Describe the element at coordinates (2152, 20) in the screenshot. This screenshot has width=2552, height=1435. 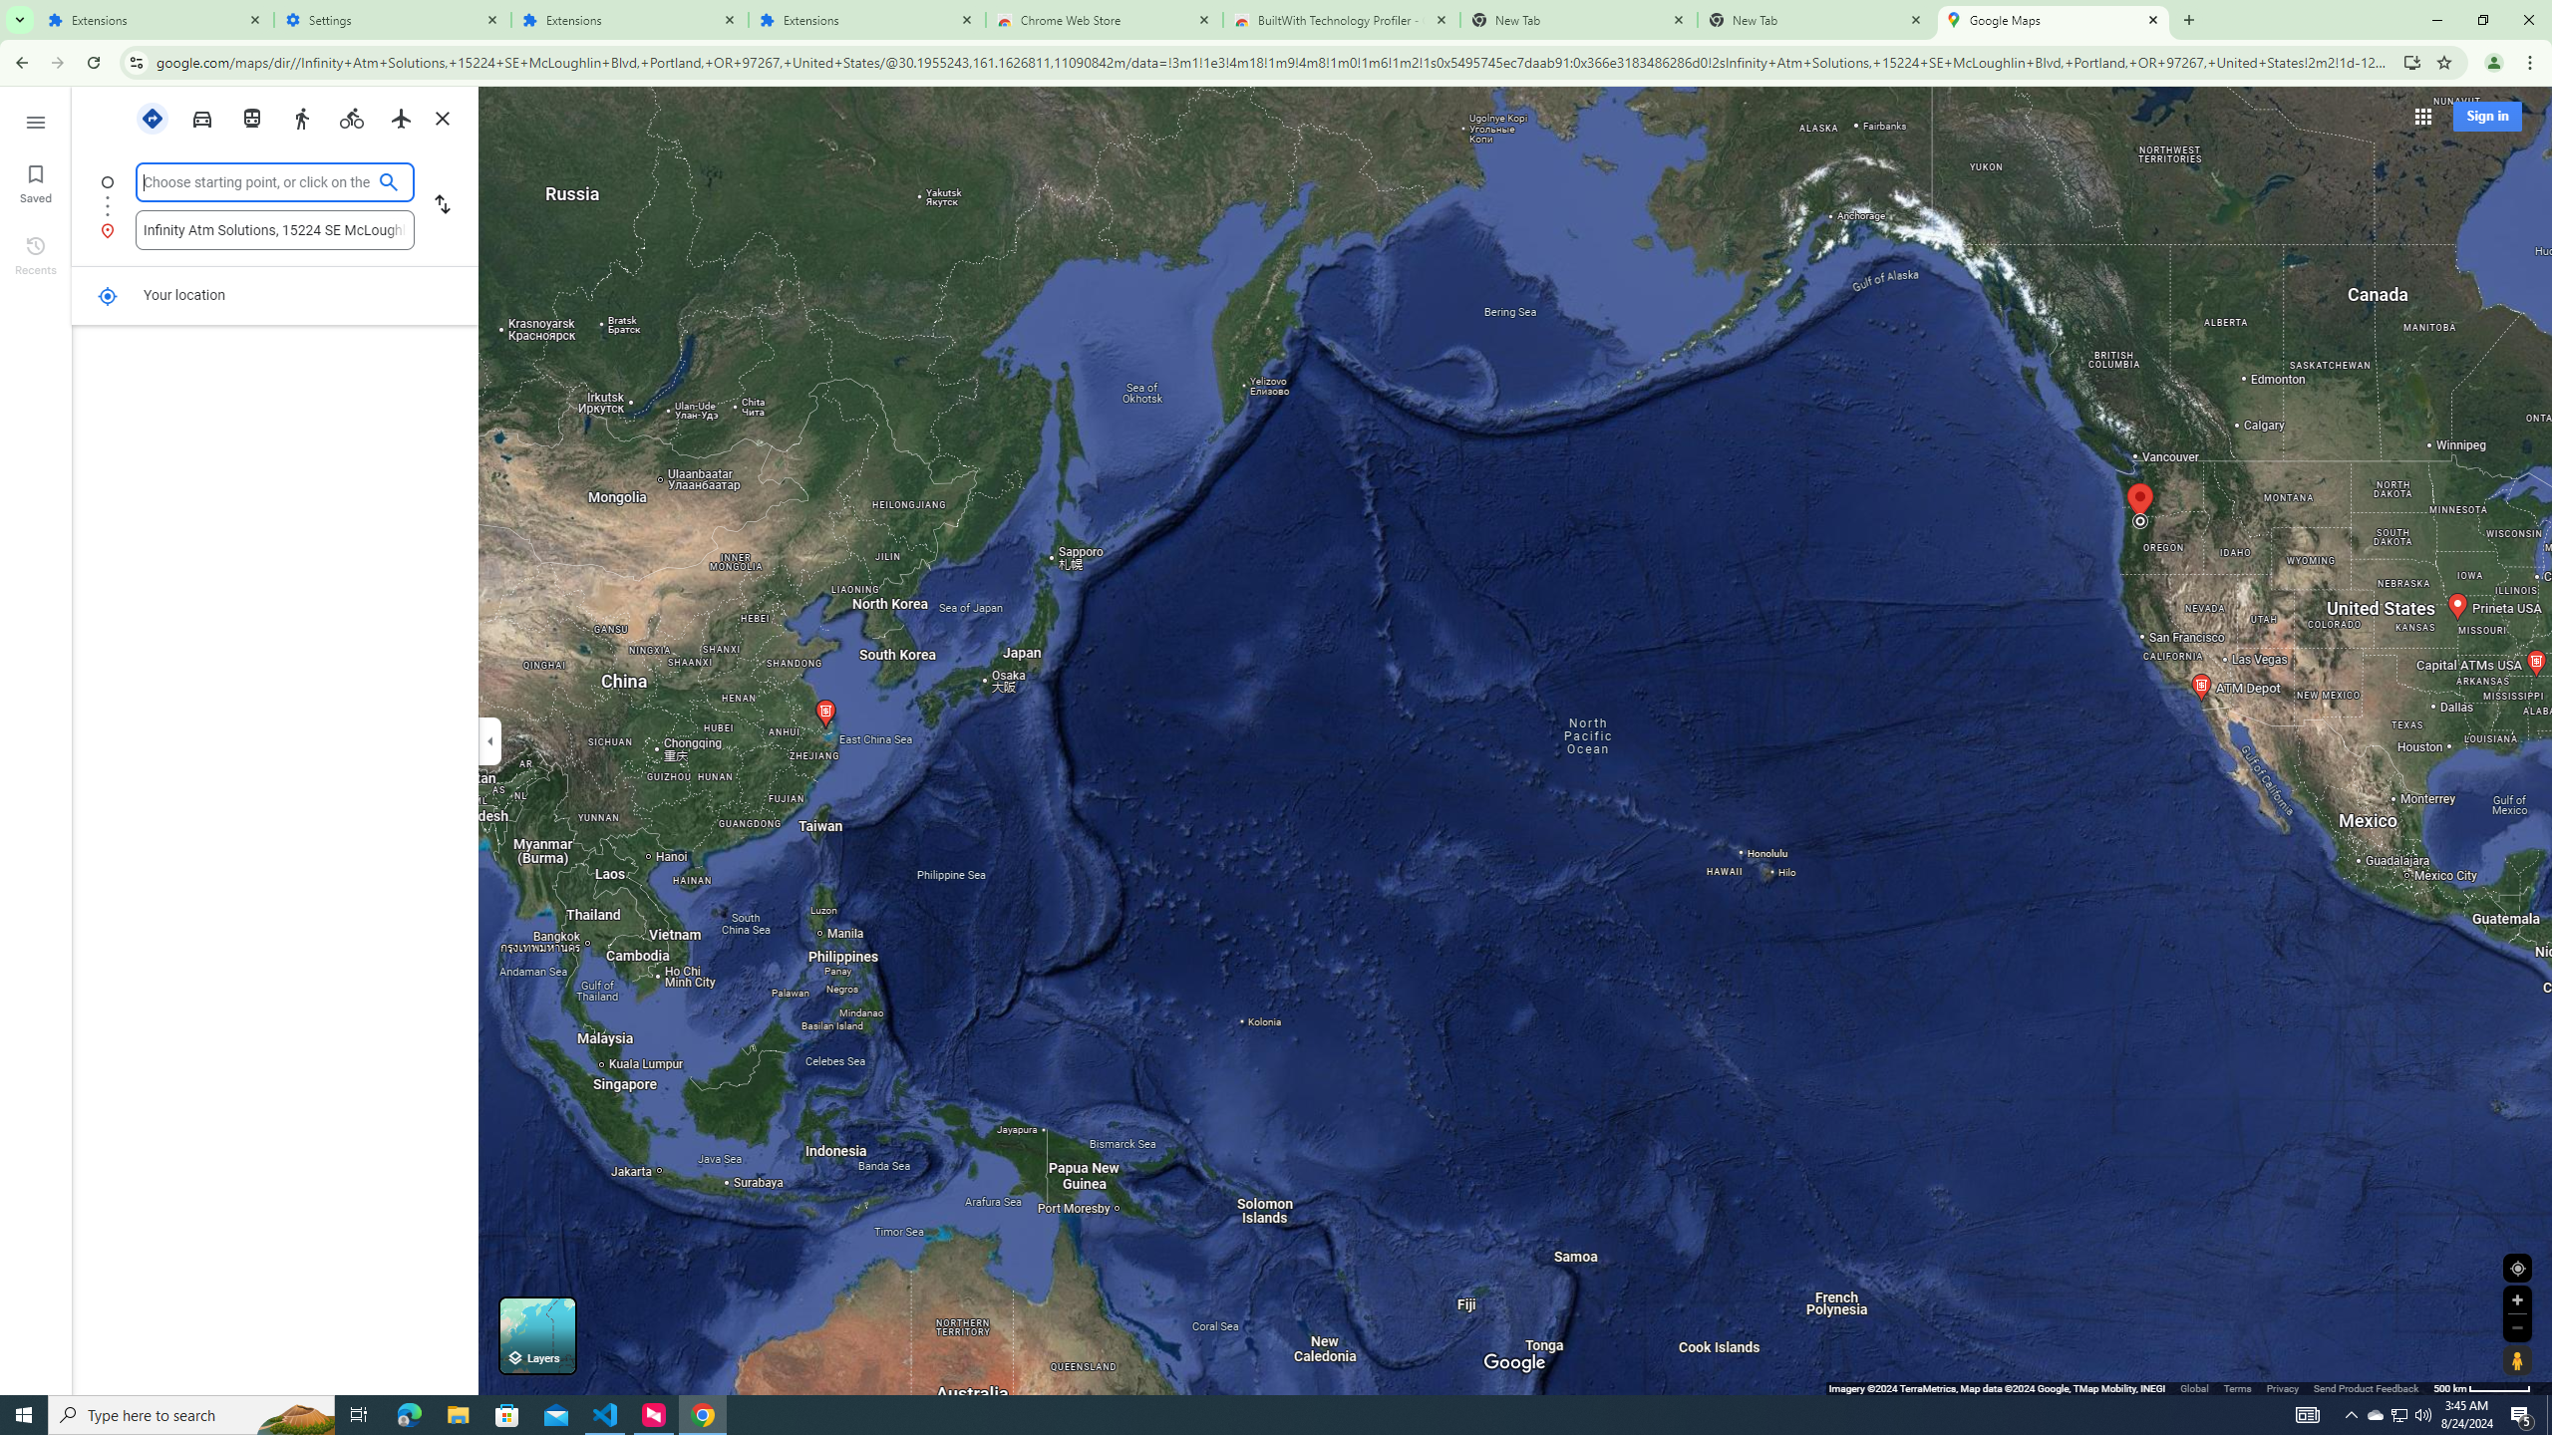
I see `Close` at that location.